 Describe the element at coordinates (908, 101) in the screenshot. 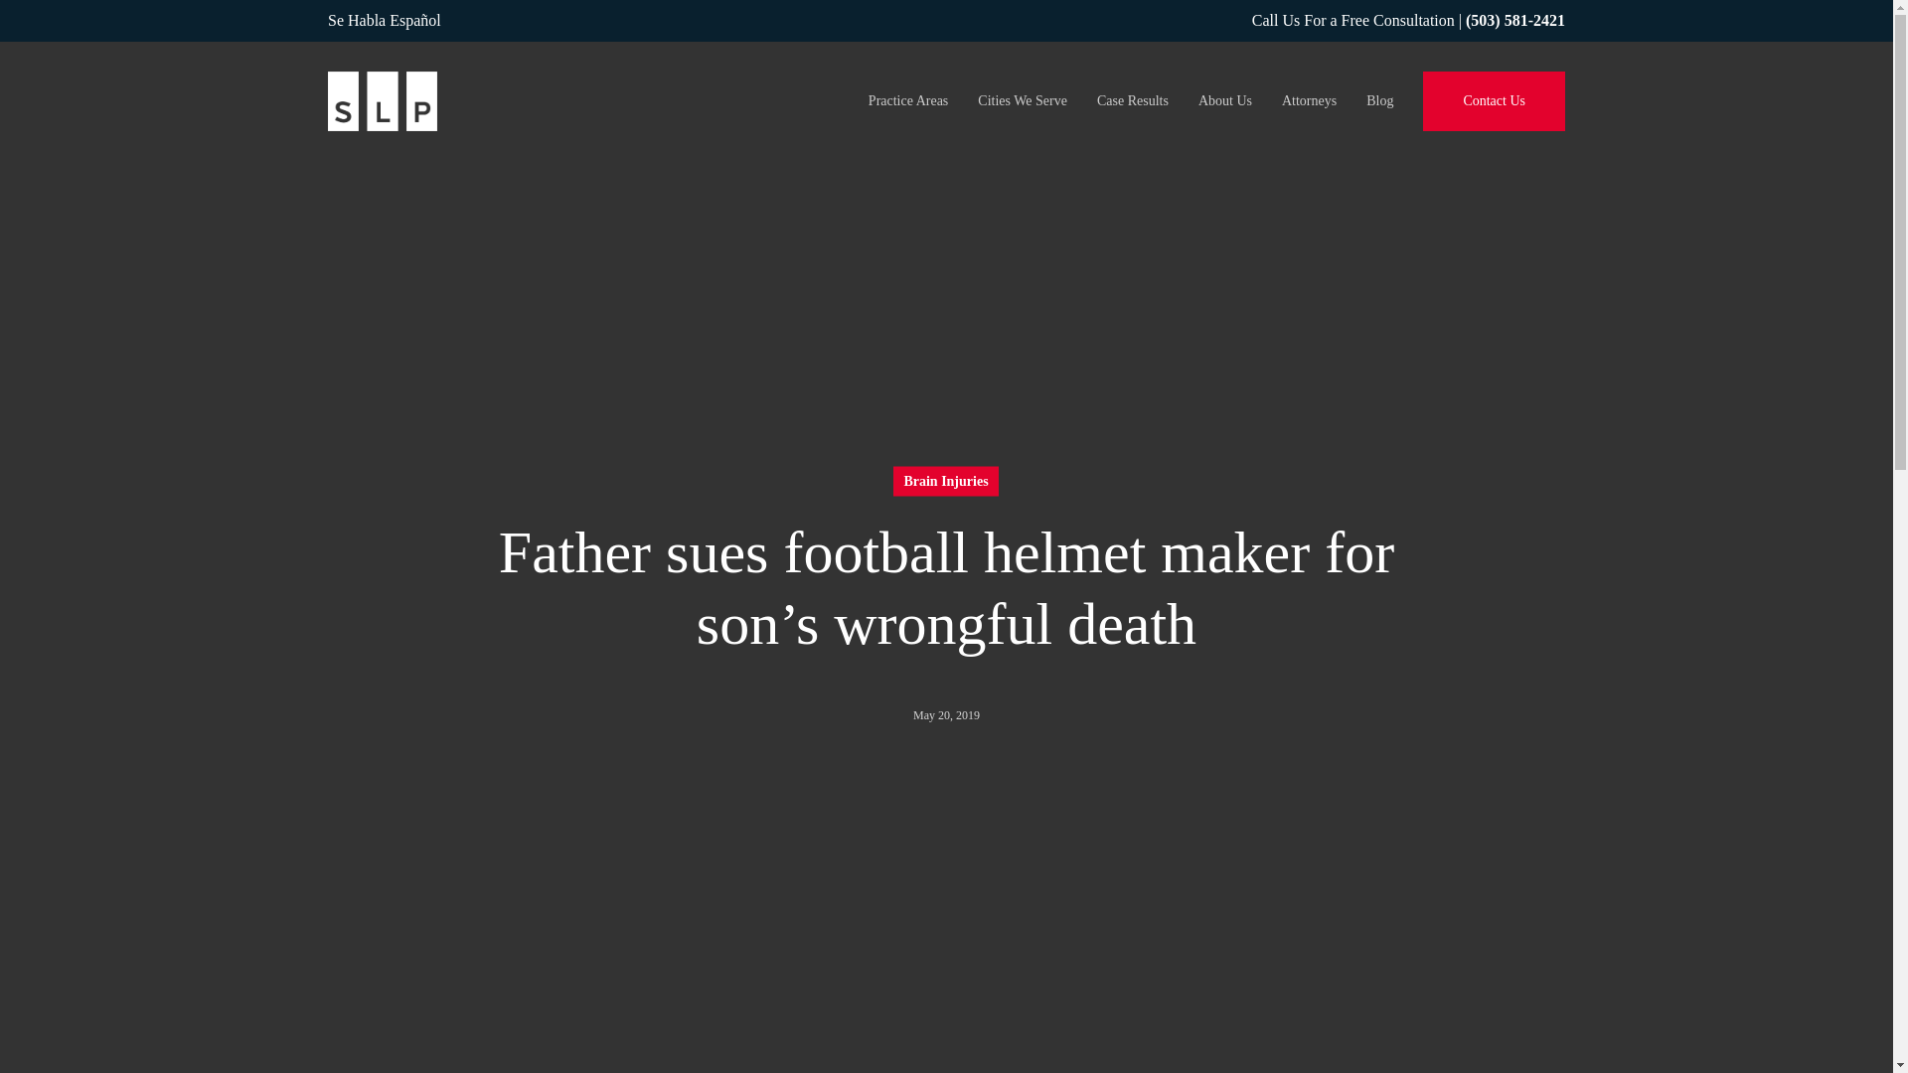

I see `Practice Areas` at that location.